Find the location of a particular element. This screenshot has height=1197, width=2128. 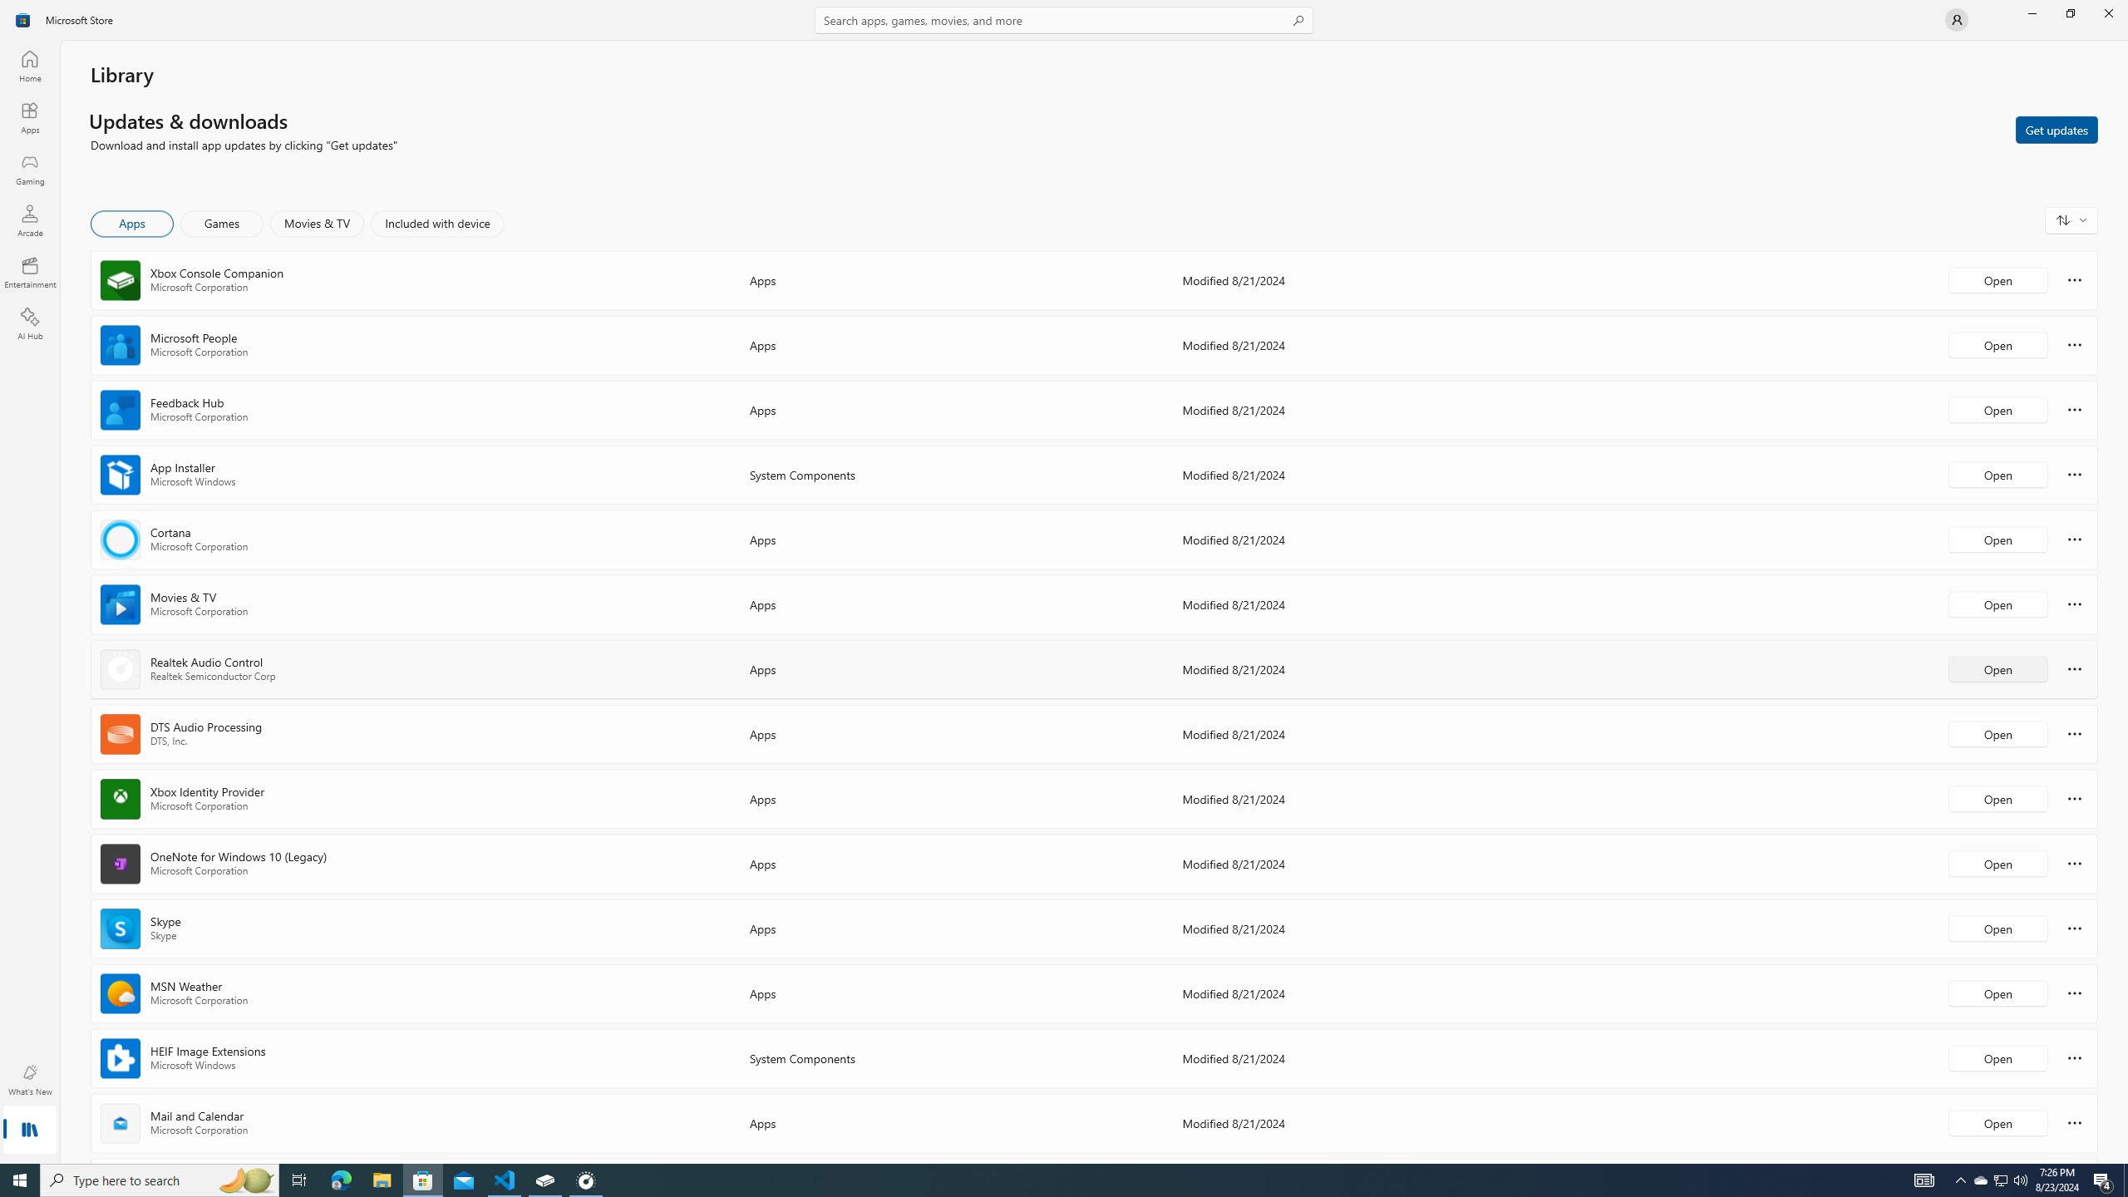

Entertainment is located at coordinates (30, 272).